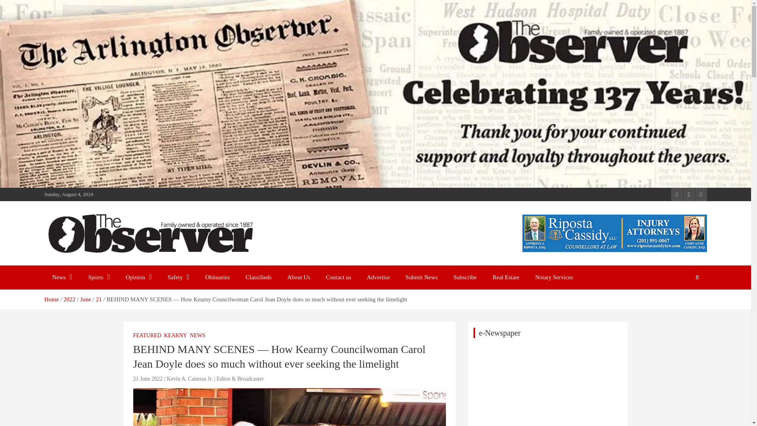 The image size is (757, 426). I want to click on The Observer Online, so click(110, 263).